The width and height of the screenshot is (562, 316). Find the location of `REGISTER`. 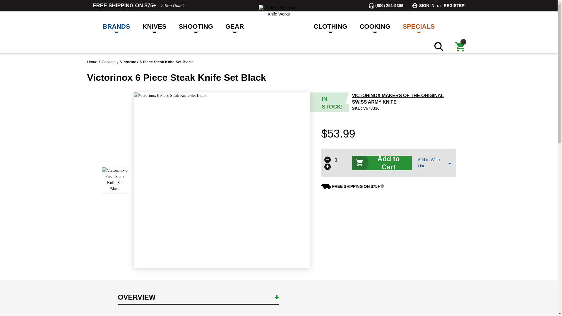

REGISTER is located at coordinates (454, 6).